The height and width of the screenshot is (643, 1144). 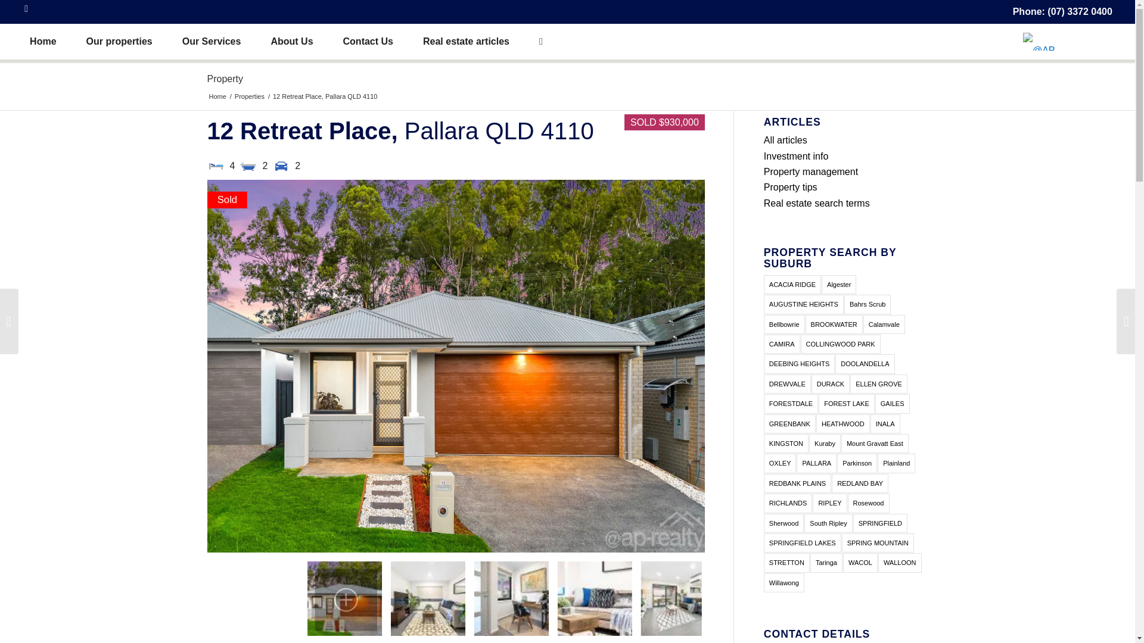 I want to click on Bathrooms, so click(x=248, y=166).